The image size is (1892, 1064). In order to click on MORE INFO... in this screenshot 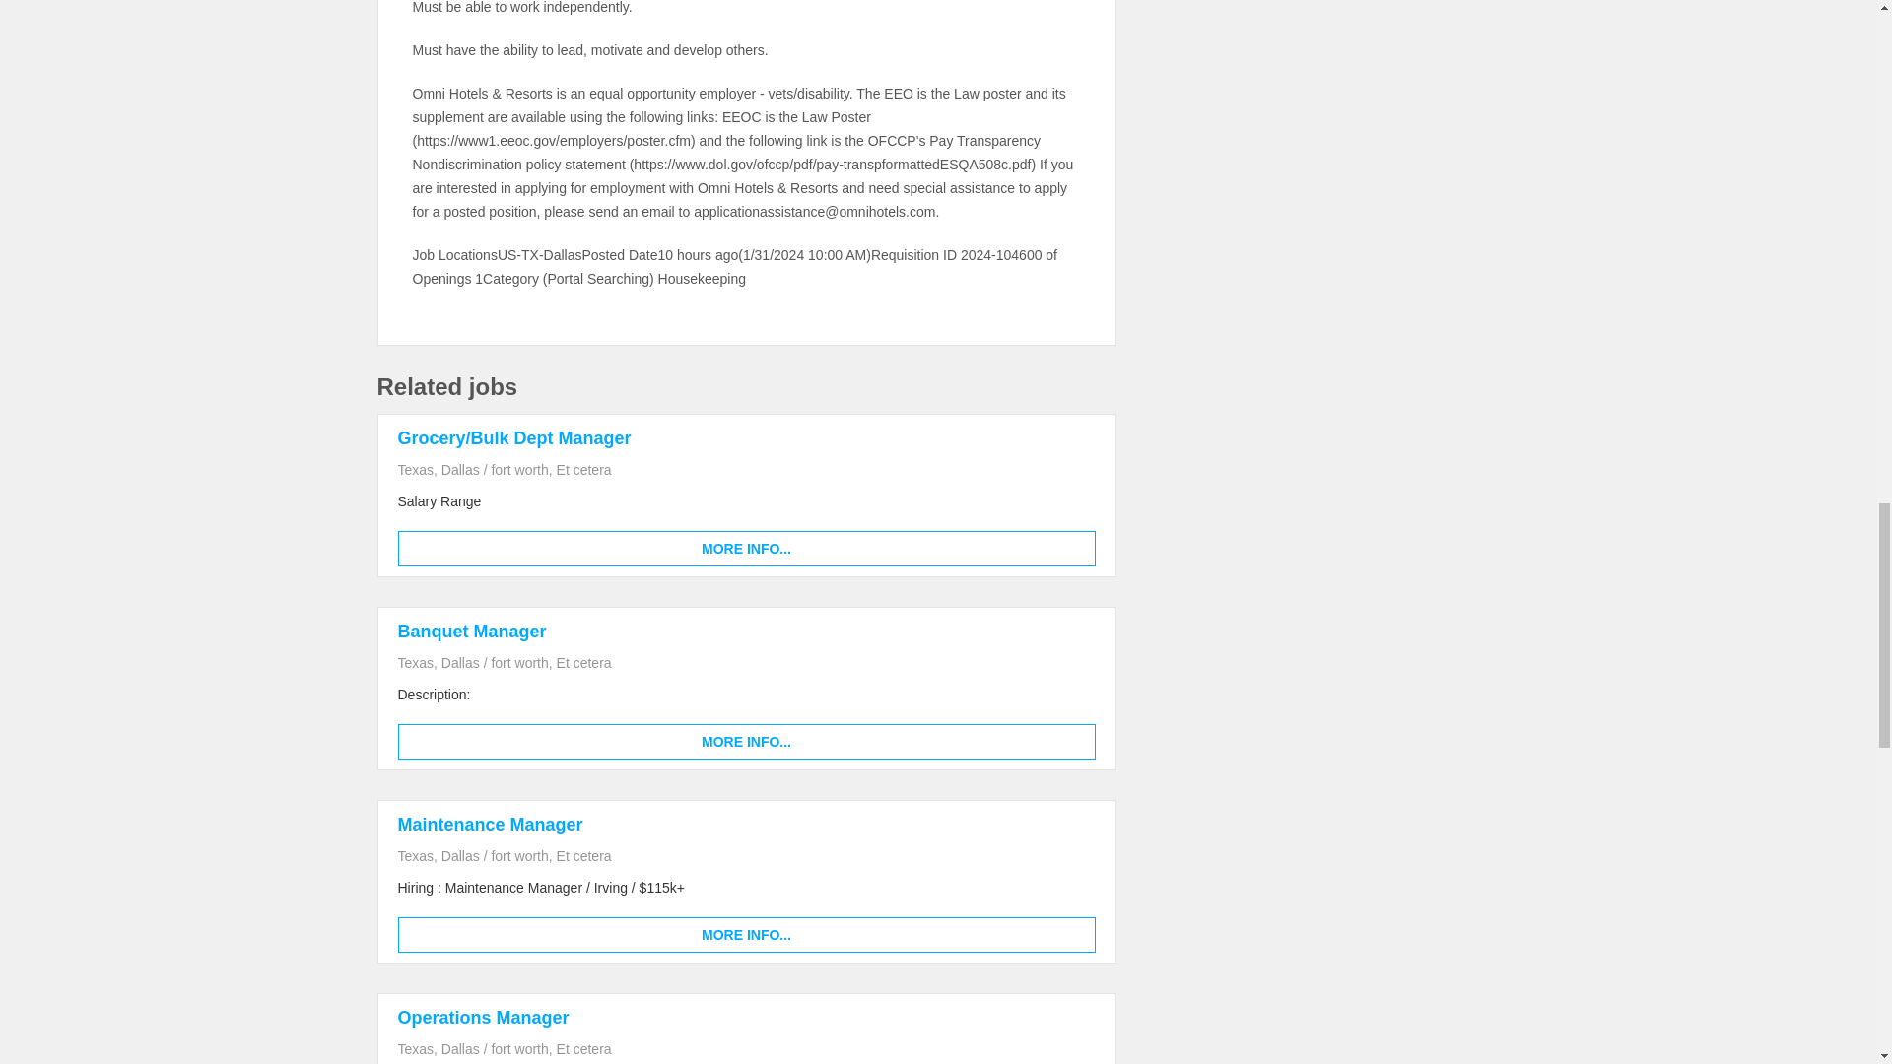, I will do `click(746, 934)`.